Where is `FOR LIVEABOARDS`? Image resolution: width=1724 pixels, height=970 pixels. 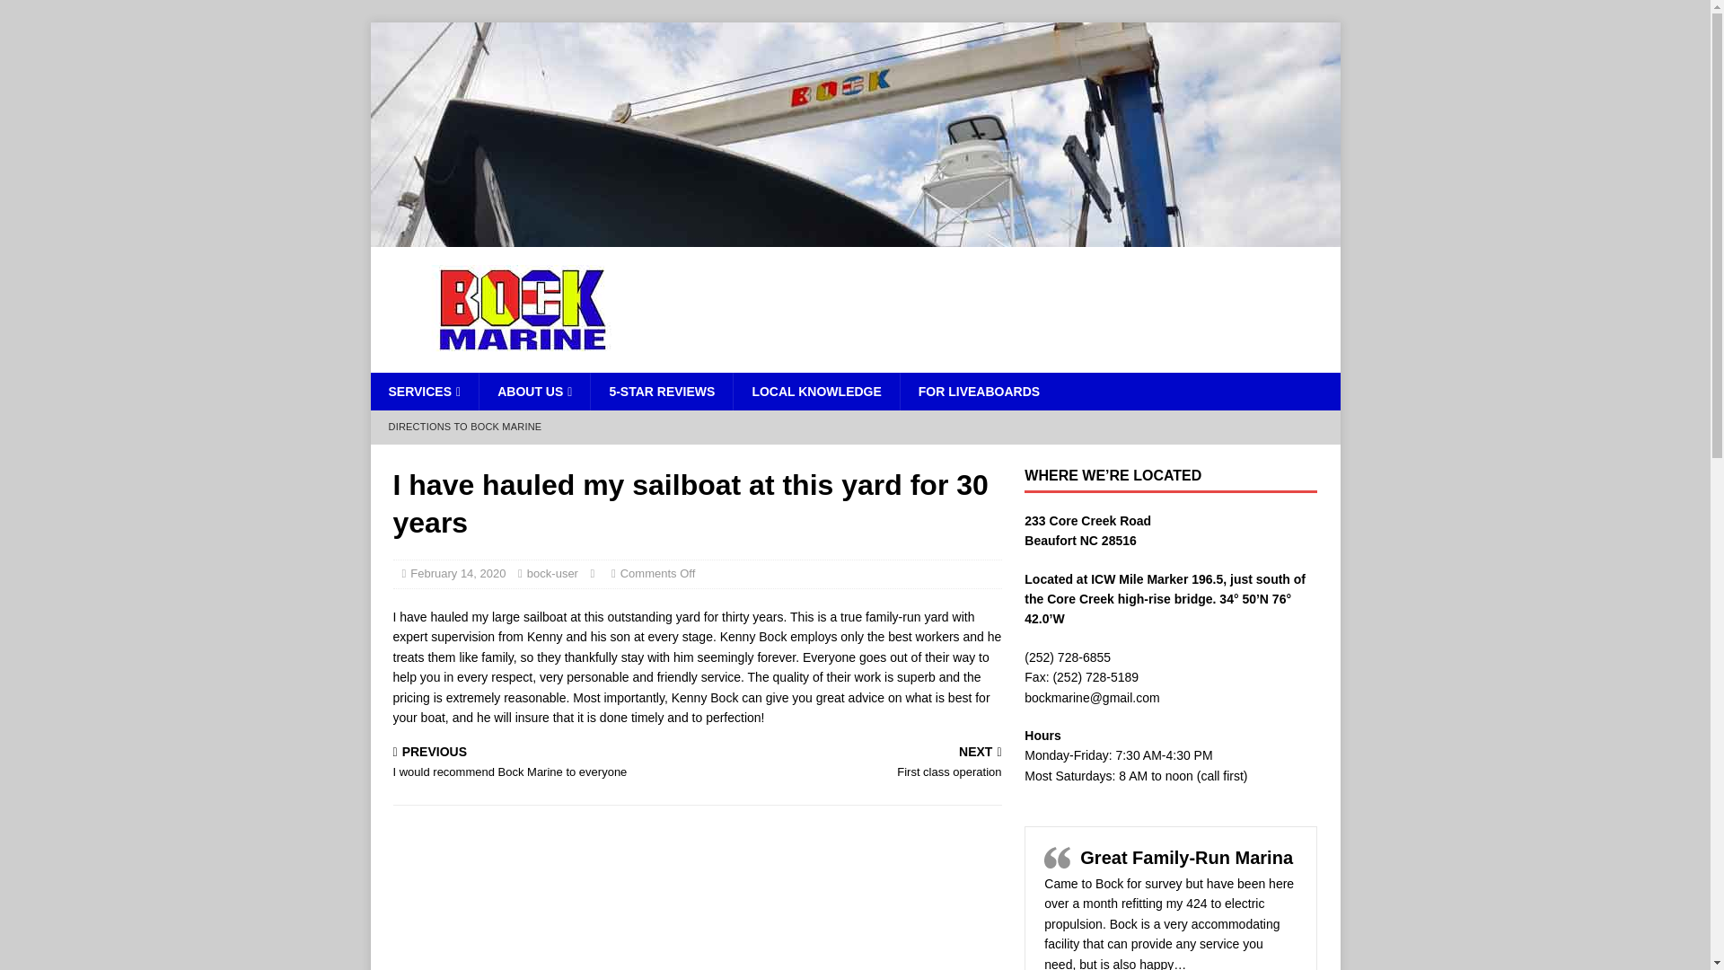 FOR LIVEABOARDS is located at coordinates (855, 237).